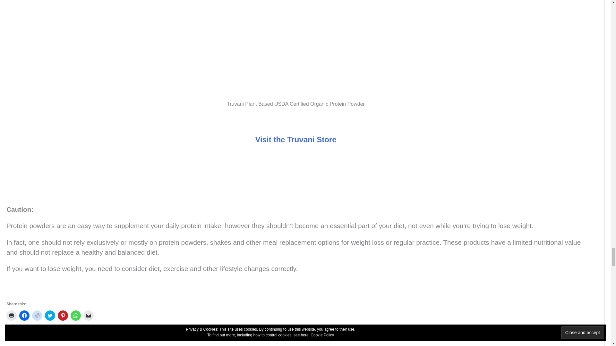 Image resolution: width=616 pixels, height=346 pixels. What do you see at coordinates (63, 315) in the screenshot?
I see `Click to share on Pinterest` at bounding box center [63, 315].